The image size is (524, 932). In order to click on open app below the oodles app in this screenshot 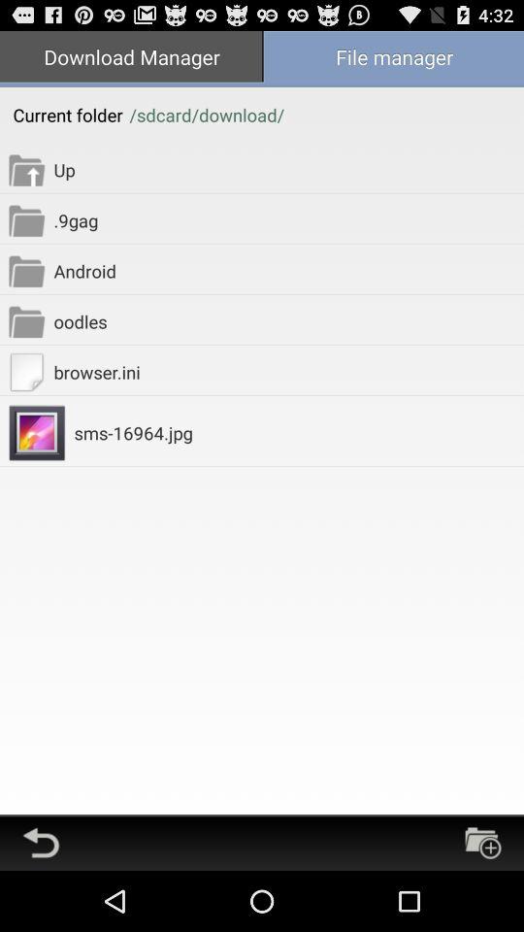, I will do `click(289, 371)`.